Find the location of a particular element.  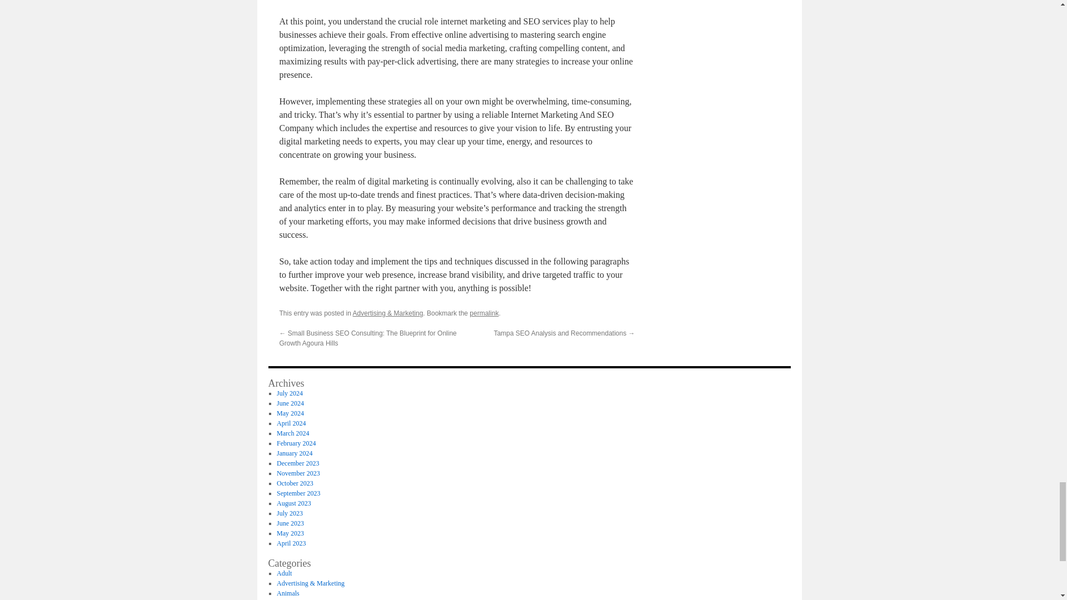

June 2023 is located at coordinates (290, 523).